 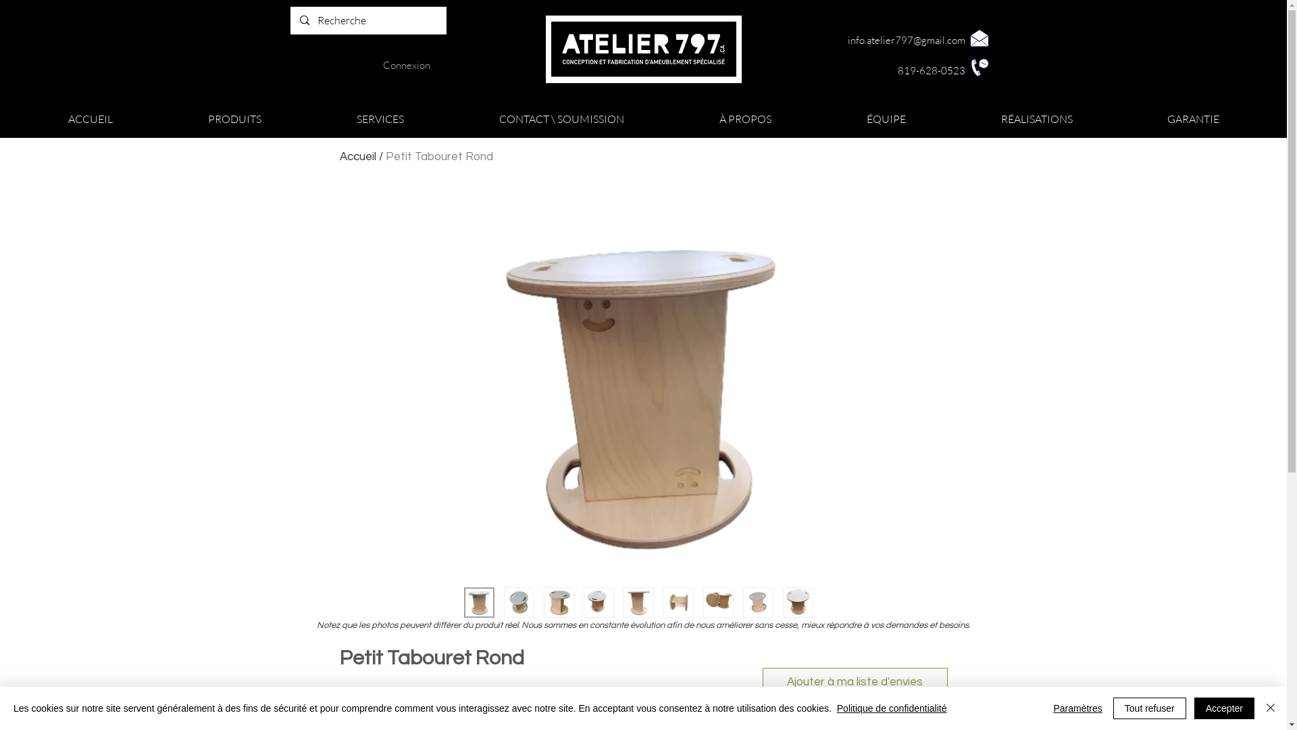 What do you see at coordinates (439, 157) in the screenshot?
I see `Petit Tabouret Rond` at bounding box center [439, 157].